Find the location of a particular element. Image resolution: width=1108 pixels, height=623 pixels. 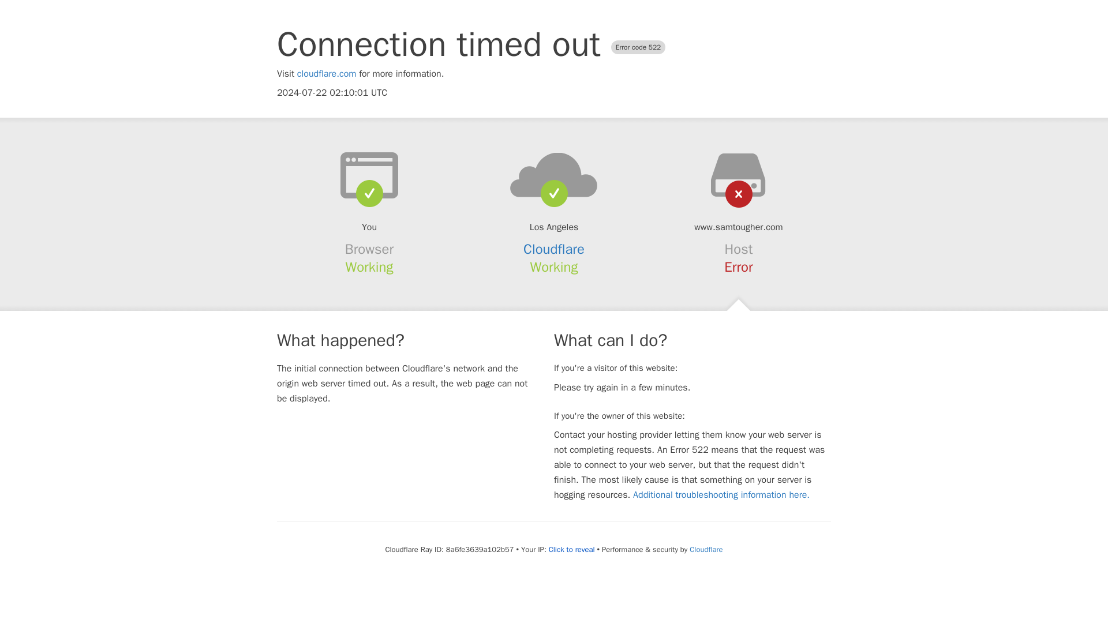

Additional troubleshooting information here. is located at coordinates (721, 495).